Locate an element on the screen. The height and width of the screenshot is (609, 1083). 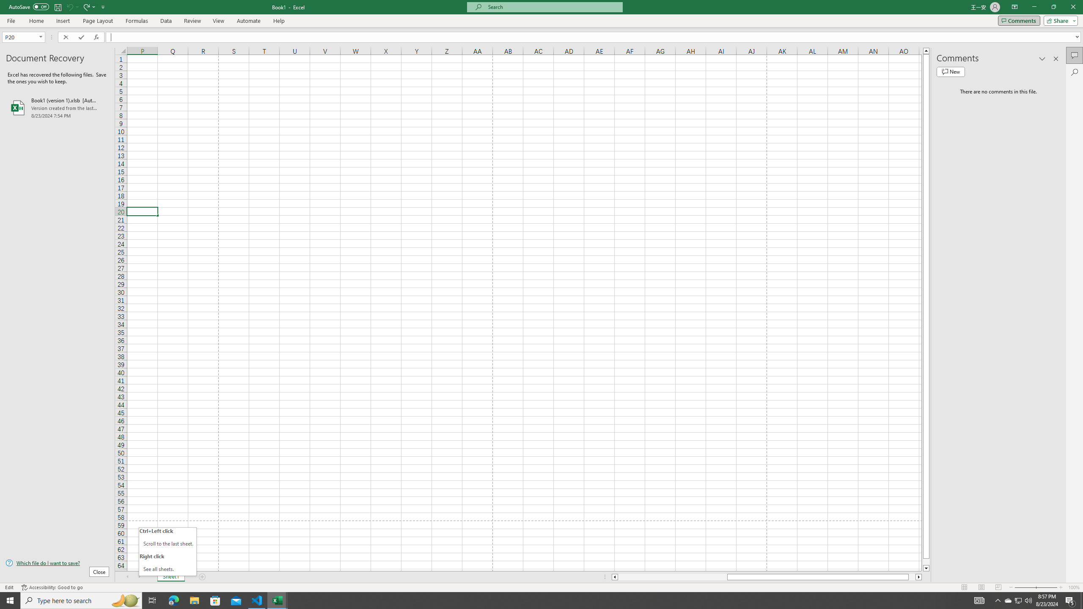
Help is located at coordinates (279, 21).